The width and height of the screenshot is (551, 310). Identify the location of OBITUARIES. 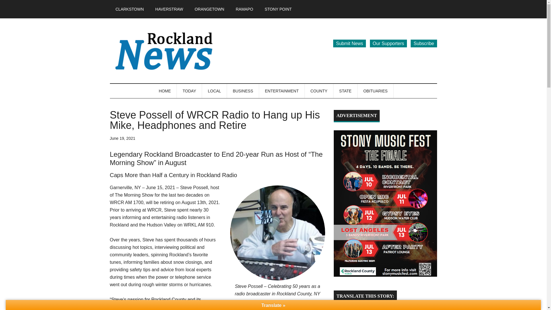
(376, 91).